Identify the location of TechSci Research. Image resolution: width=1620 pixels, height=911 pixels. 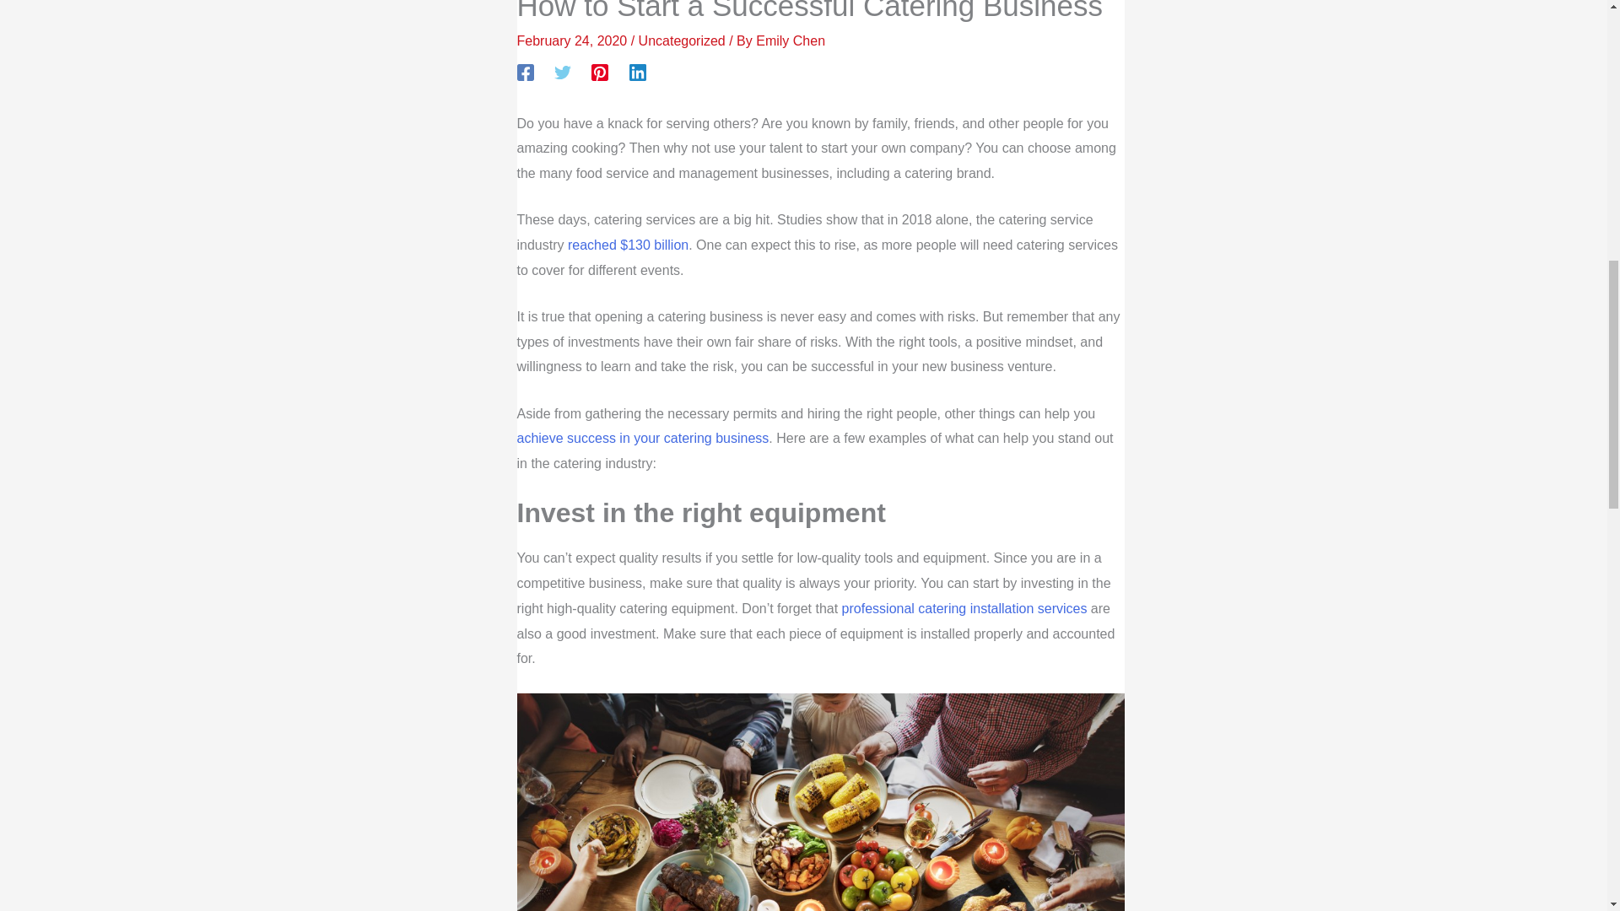
(628, 245).